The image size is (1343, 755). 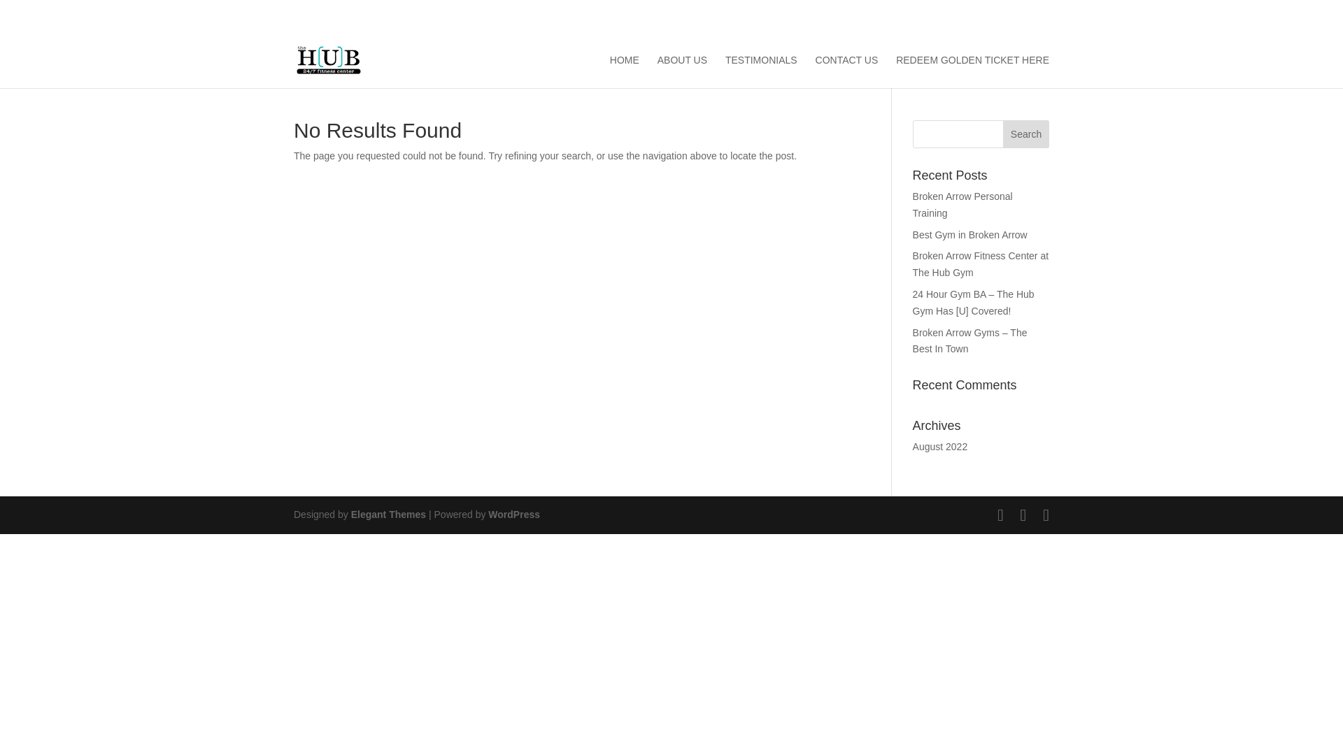 What do you see at coordinates (972, 71) in the screenshot?
I see `REDEEM GOLDEN TICKET HERE` at bounding box center [972, 71].